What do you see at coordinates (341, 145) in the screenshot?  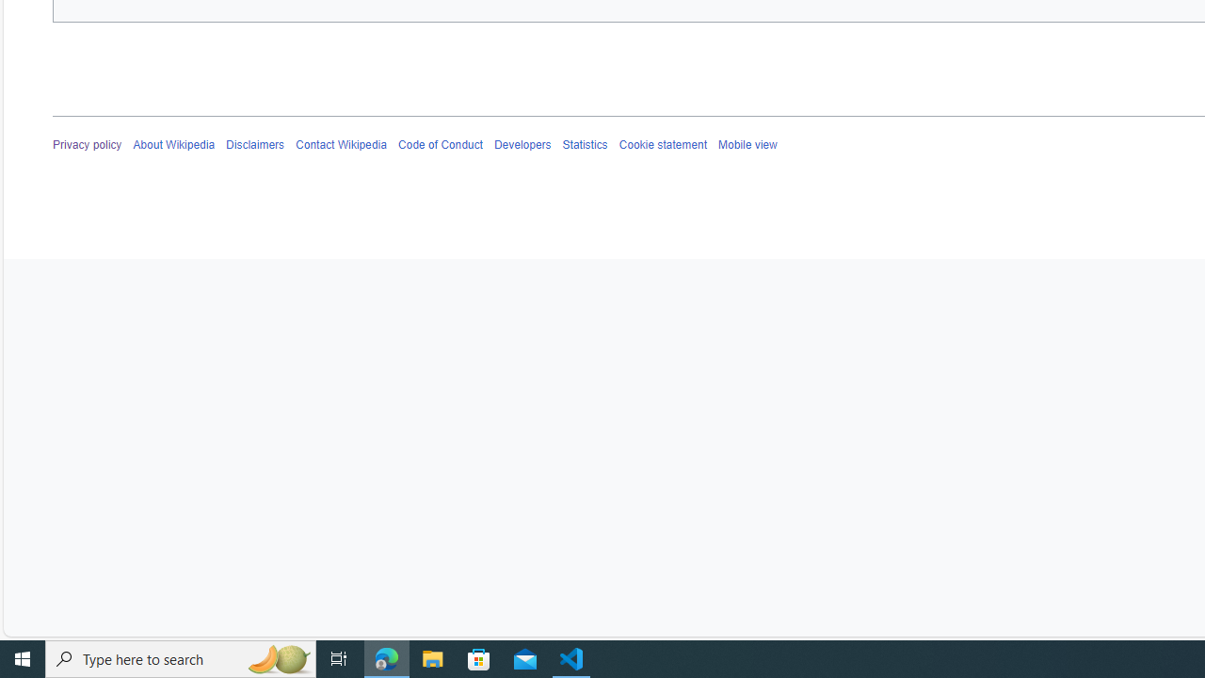 I see `Contact Wikipedia` at bounding box center [341, 145].